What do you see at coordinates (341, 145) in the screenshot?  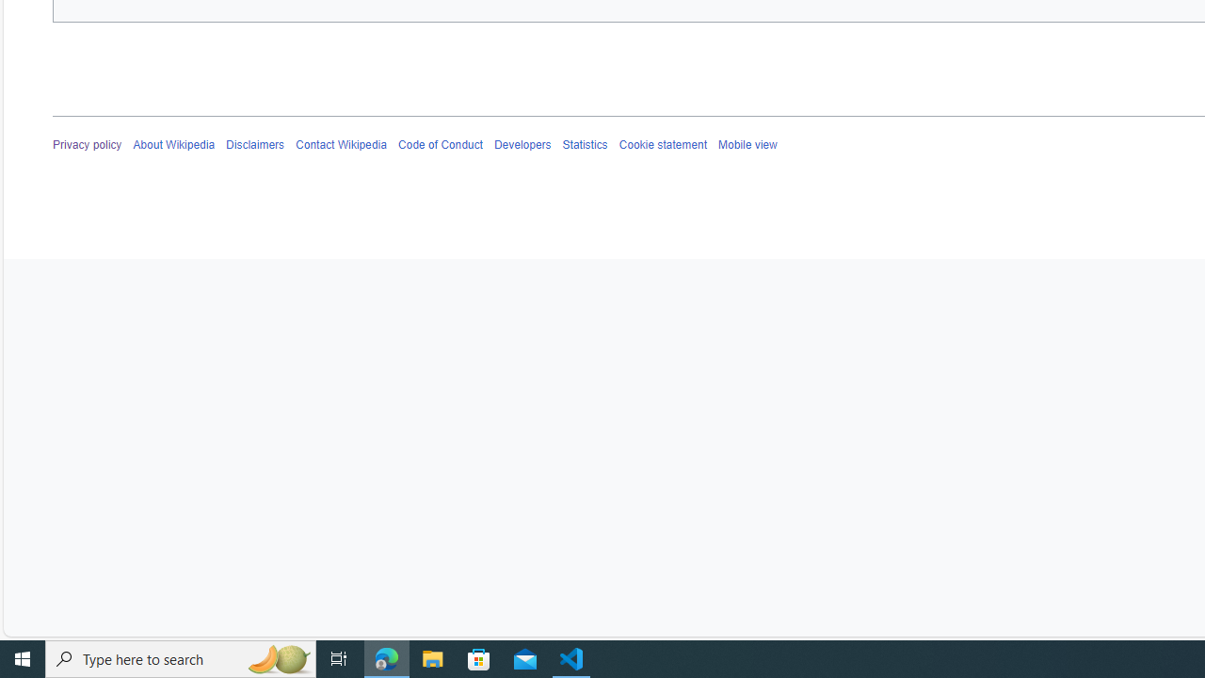 I see `Contact Wikipedia` at bounding box center [341, 145].